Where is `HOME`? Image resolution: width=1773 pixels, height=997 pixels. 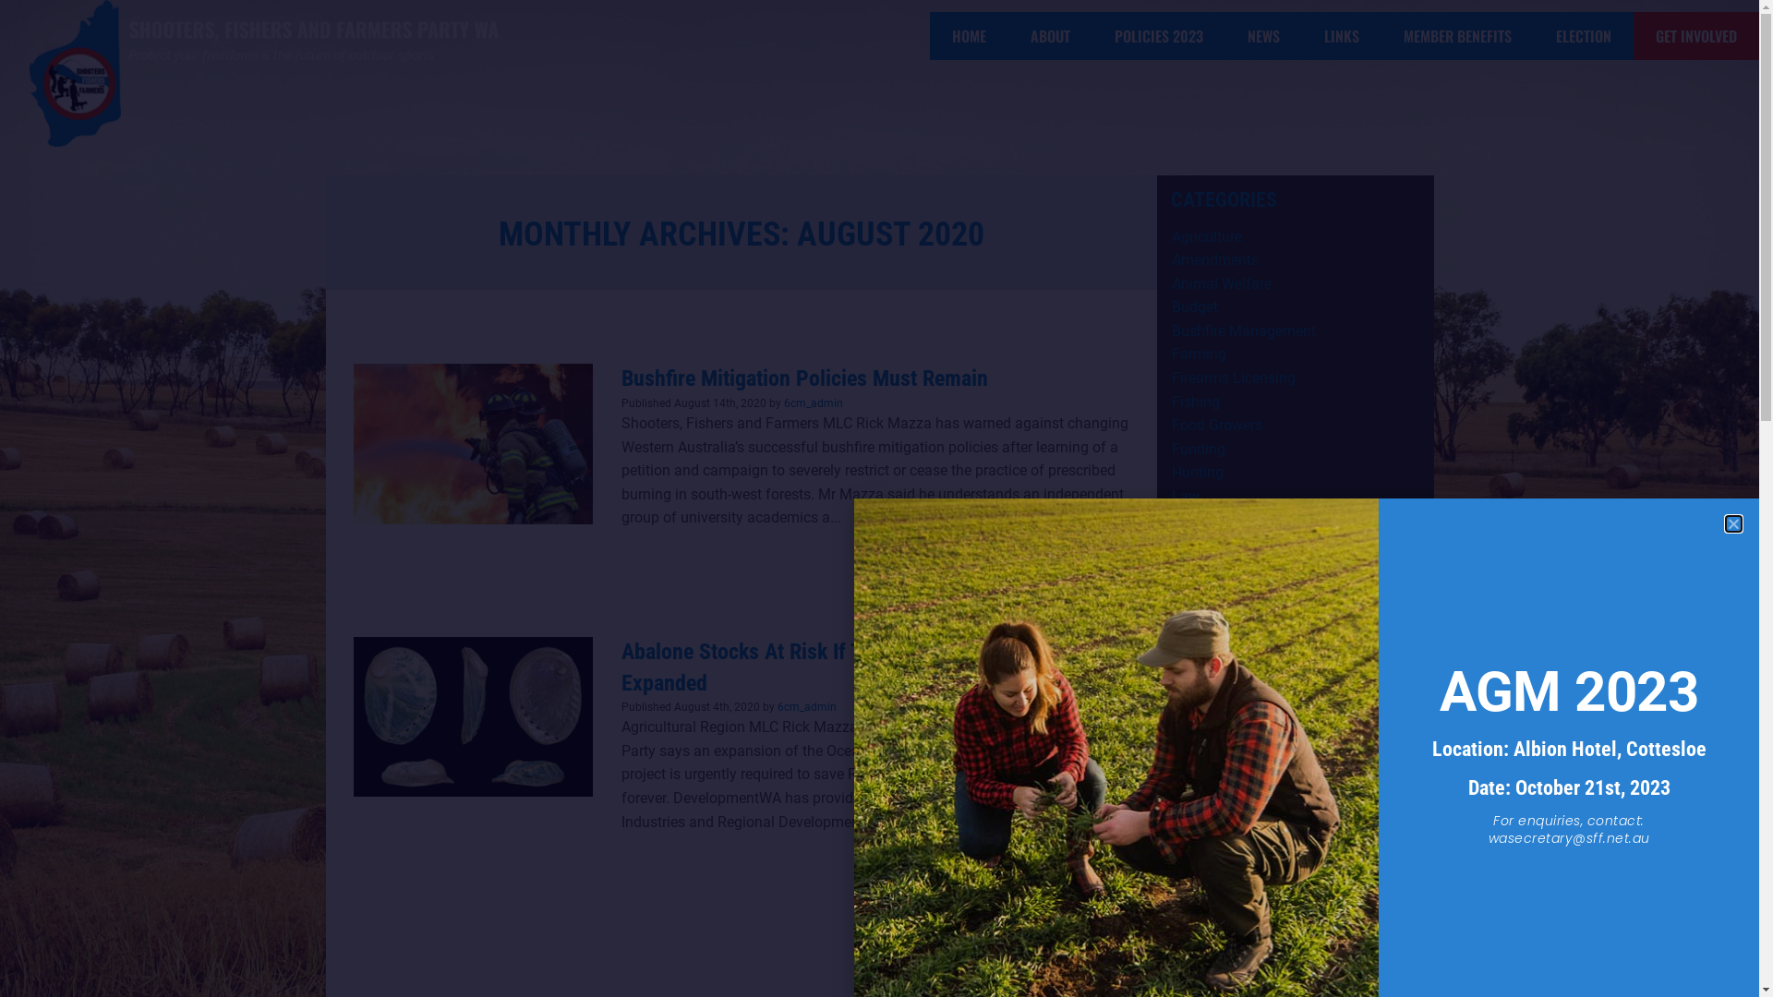 HOME is located at coordinates (970, 36).